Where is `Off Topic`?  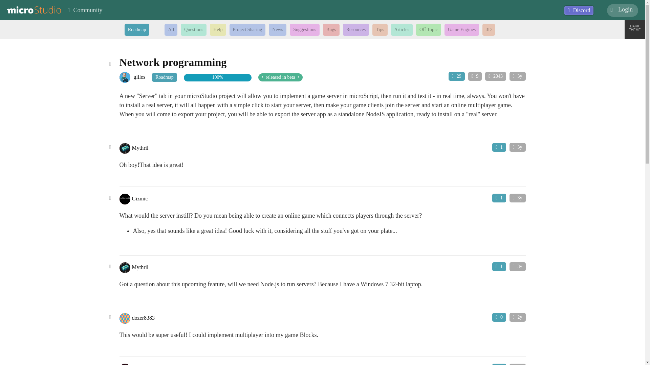
Off Topic is located at coordinates (429, 30).